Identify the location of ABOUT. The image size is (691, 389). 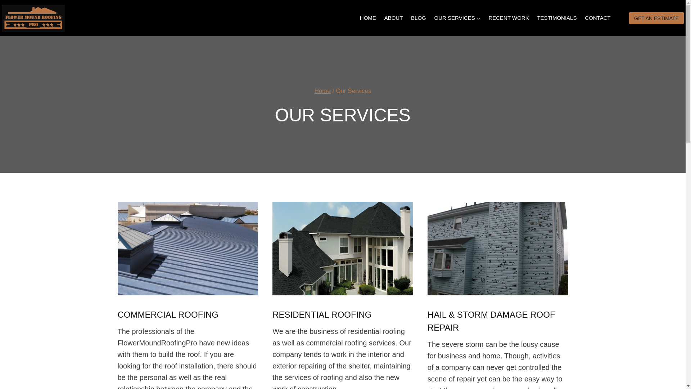
(393, 18).